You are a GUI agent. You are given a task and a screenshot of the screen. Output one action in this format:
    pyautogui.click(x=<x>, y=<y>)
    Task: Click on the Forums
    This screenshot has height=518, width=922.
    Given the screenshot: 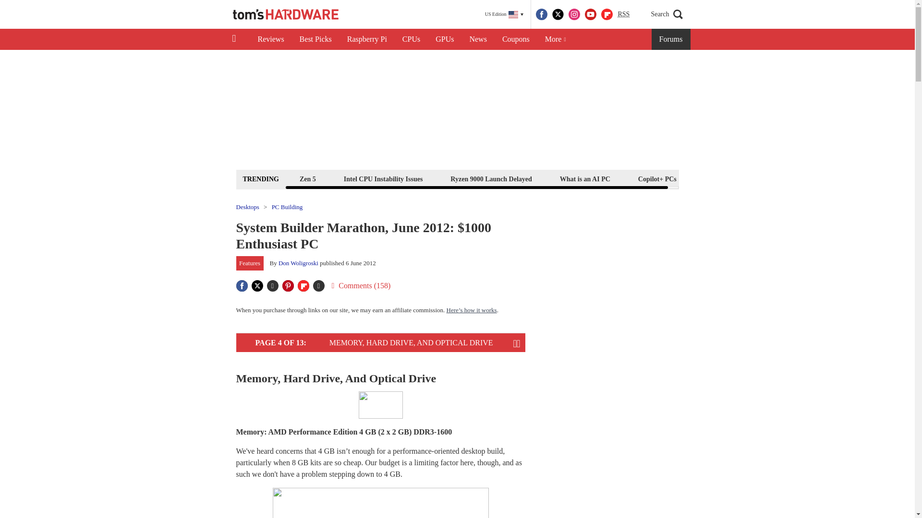 What is the action you would take?
    pyautogui.click(x=671, y=39)
    